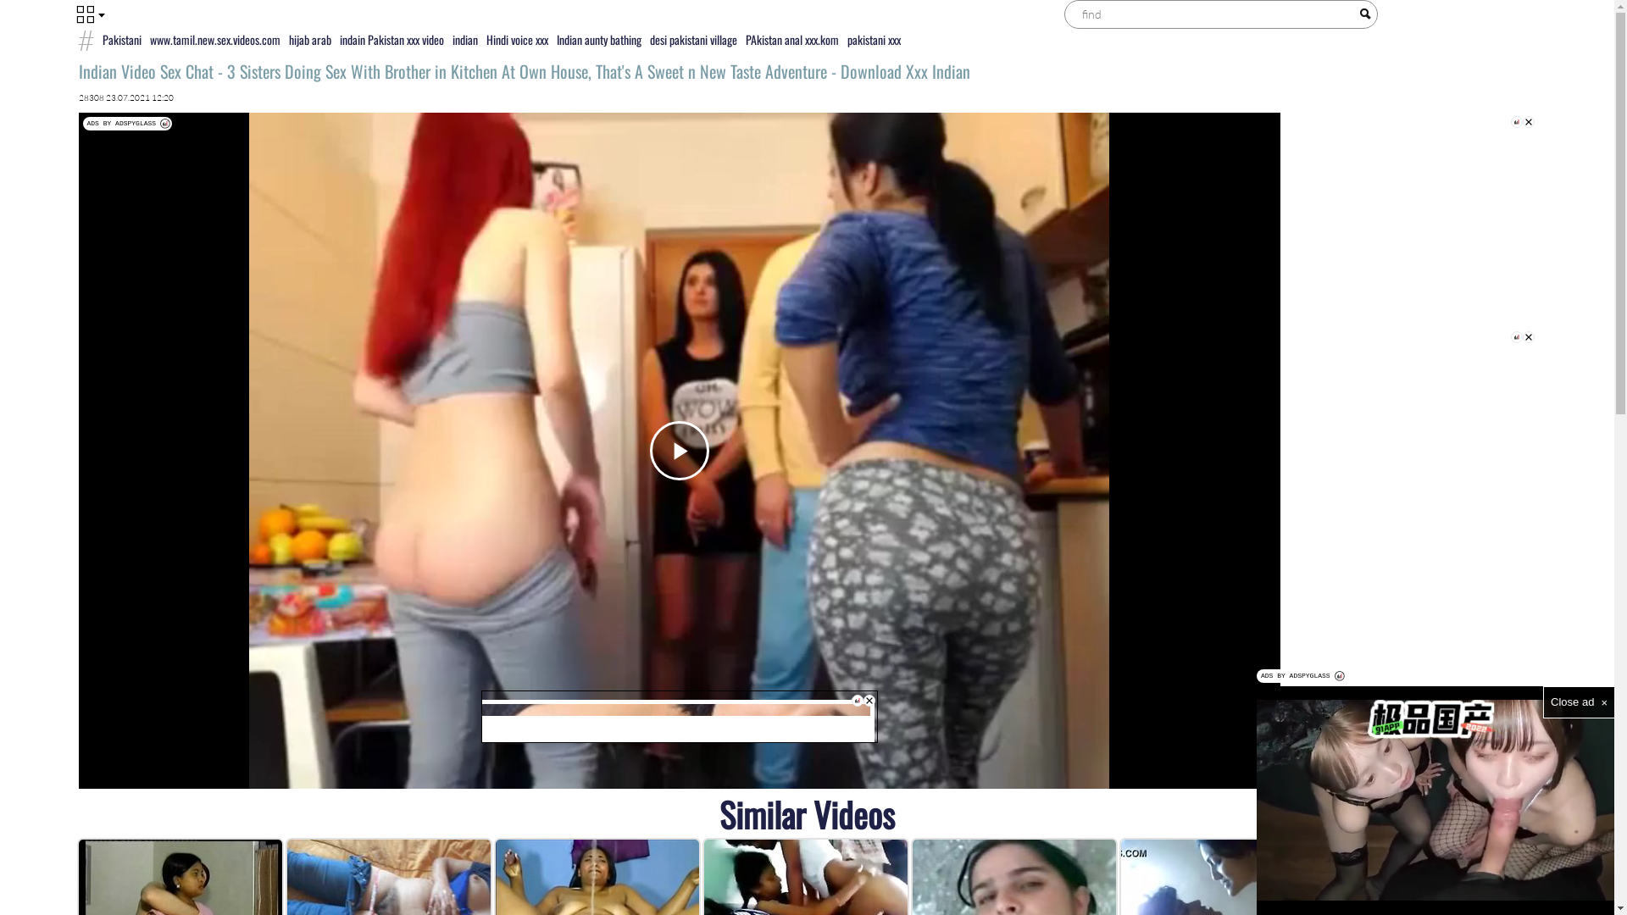  I want to click on Hindi voice xxx, so click(517, 39).